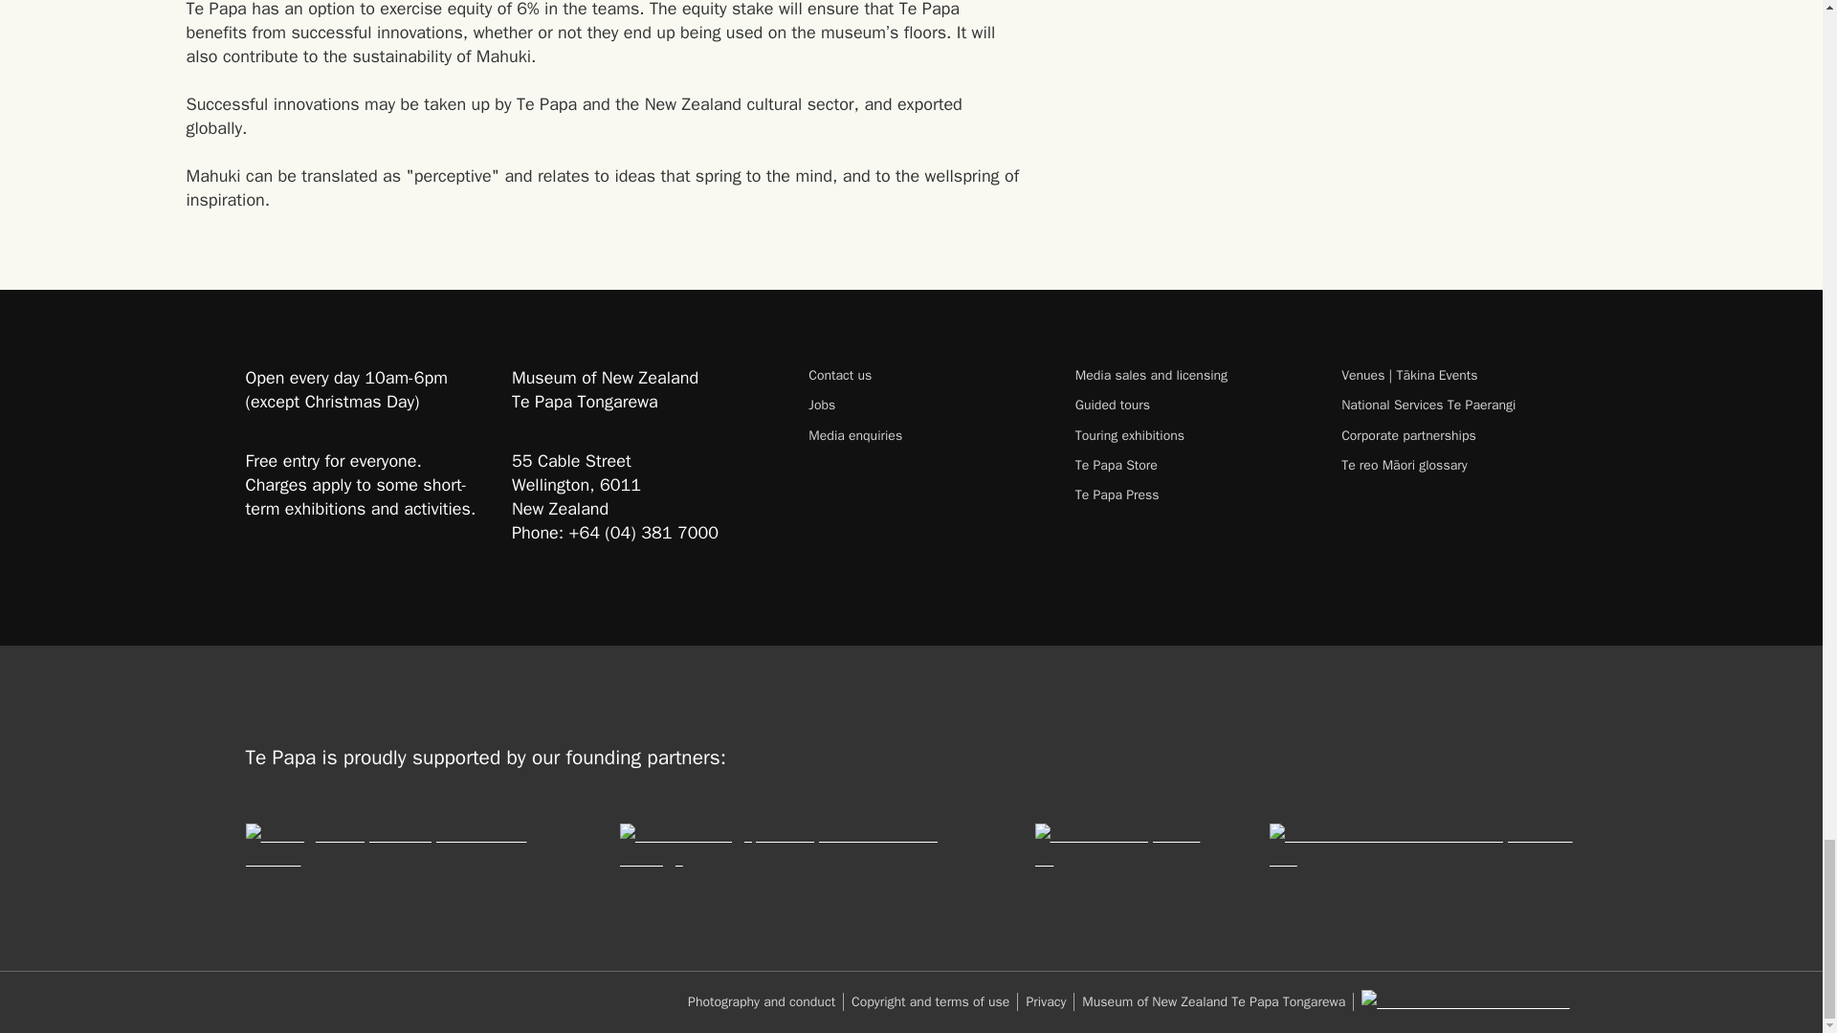  What do you see at coordinates (1464, 1000) in the screenshot?
I see `New Zealand Government` at bounding box center [1464, 1000].